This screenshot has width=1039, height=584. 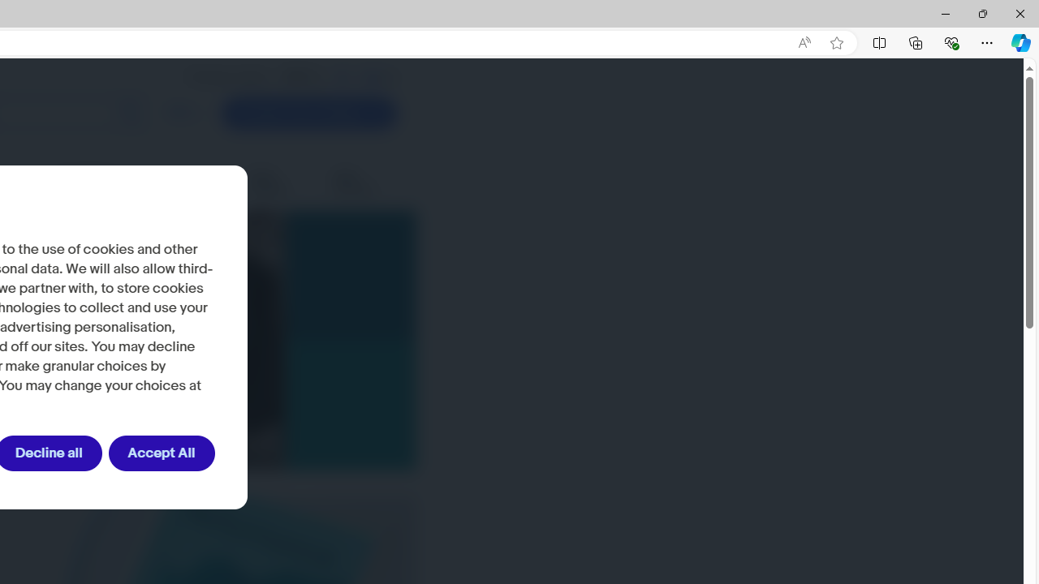 What do you see at coordinates (1020, 13) in the screenshot?
I see `Close` at bounding box center [1020, 13].